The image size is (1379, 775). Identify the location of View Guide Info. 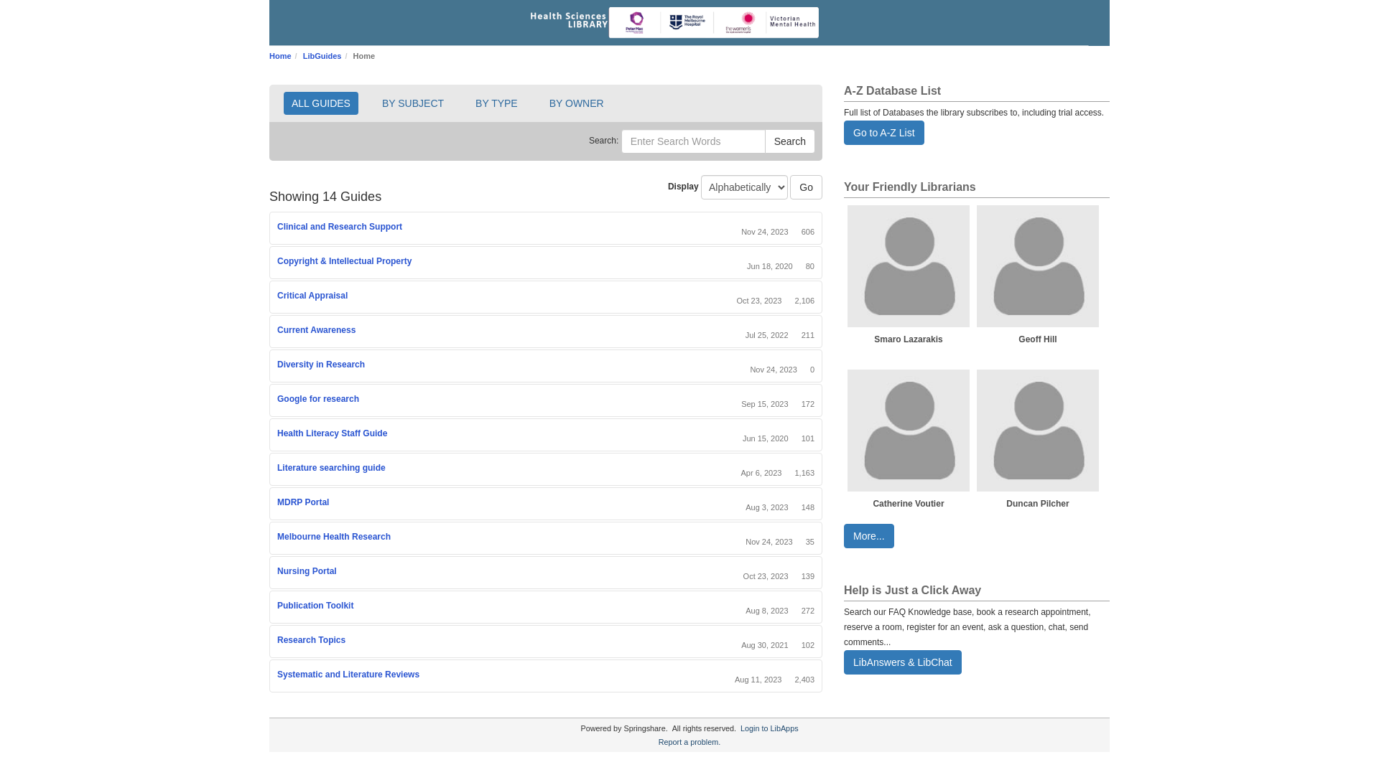
(427, 675).